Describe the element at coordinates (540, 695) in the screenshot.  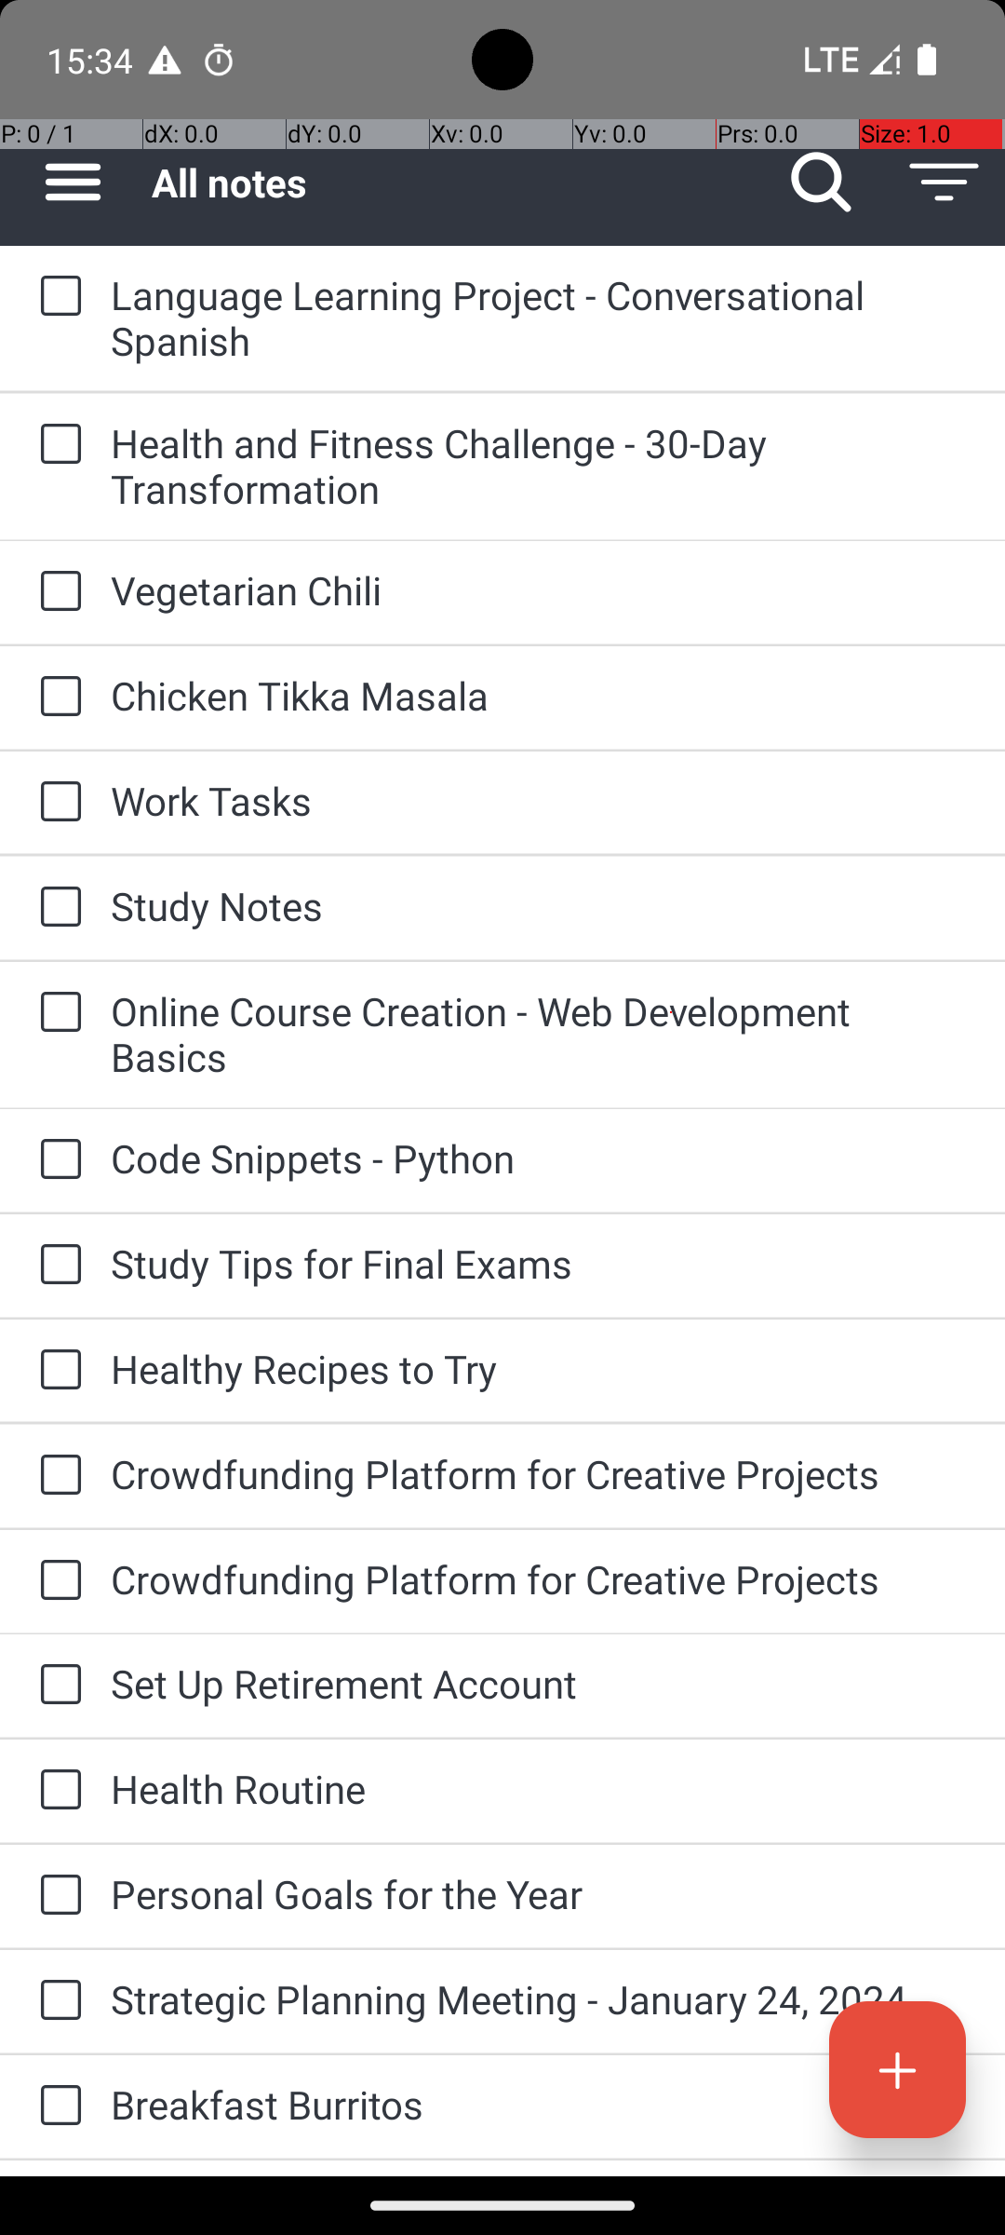
I see `Chicken Tikka Masala` at that location.